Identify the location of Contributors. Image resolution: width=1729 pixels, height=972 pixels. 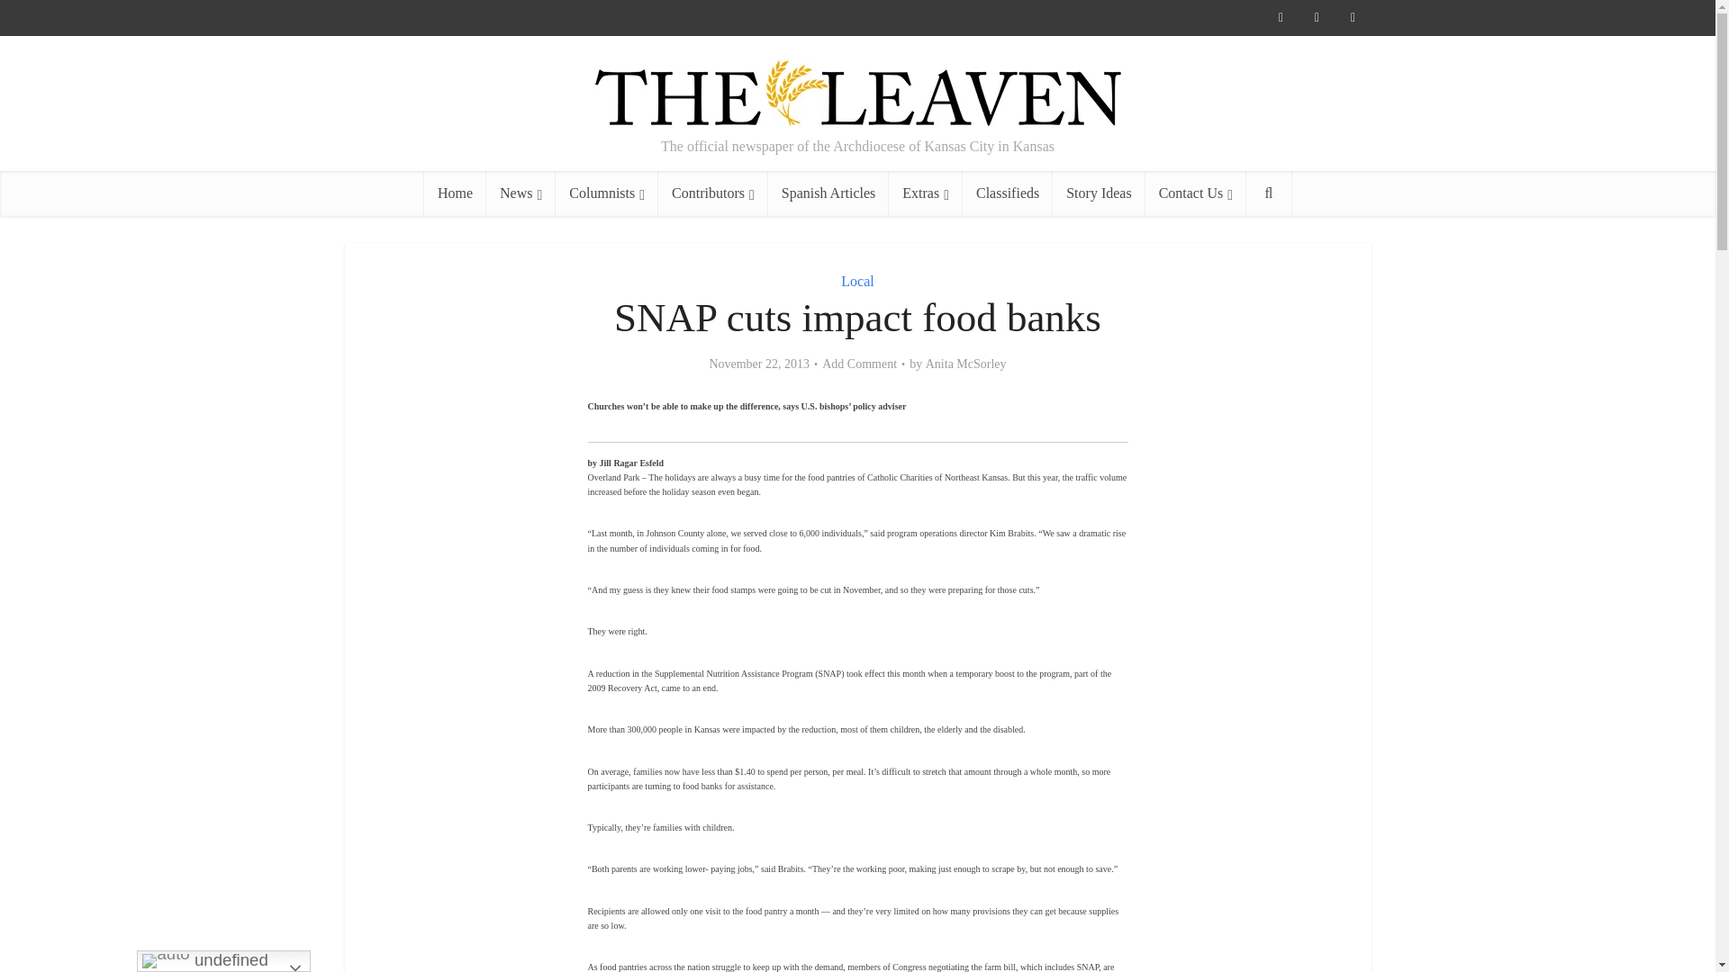
(713, 193).